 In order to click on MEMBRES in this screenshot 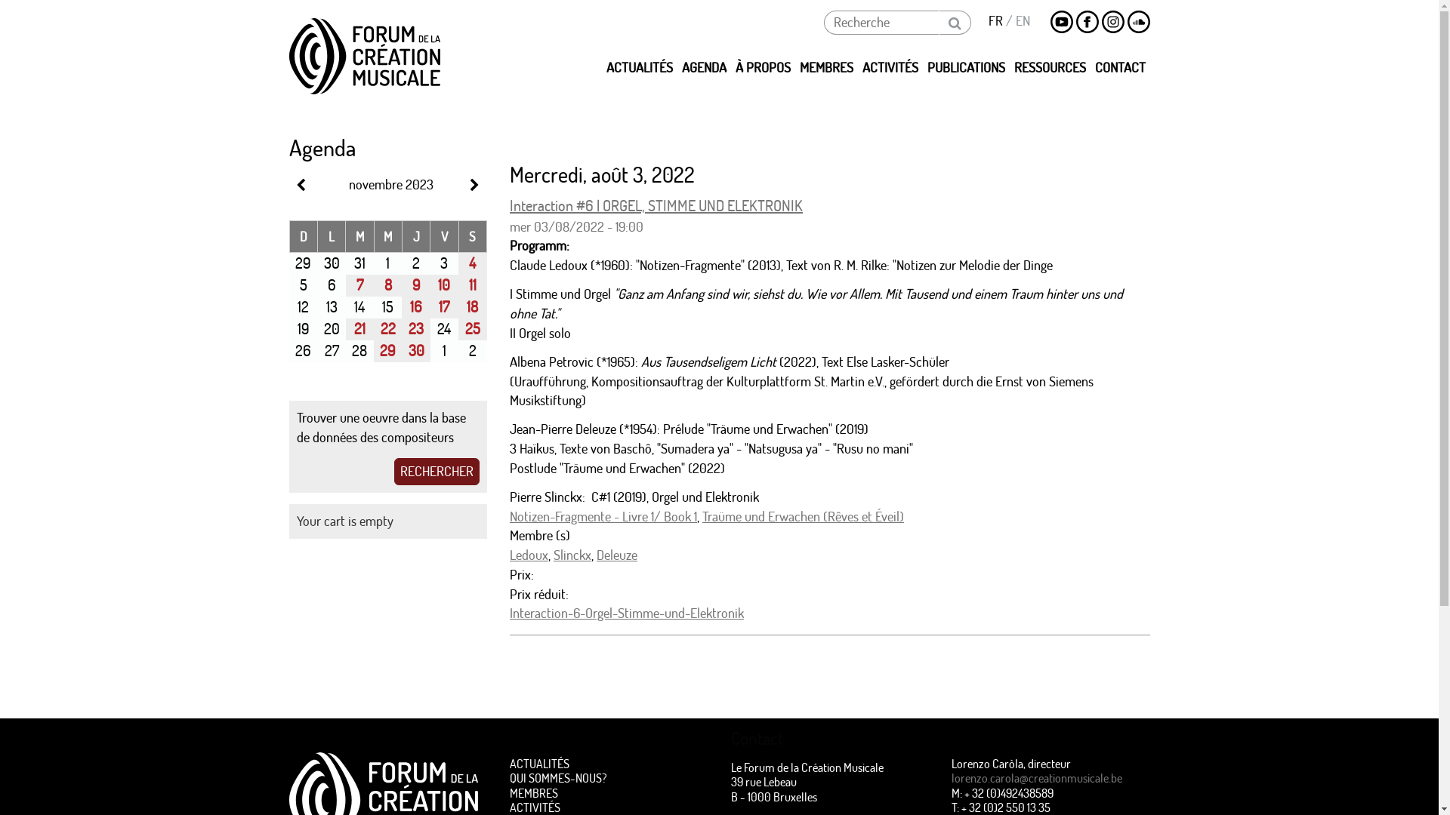, I will do `click(609, 792)`.